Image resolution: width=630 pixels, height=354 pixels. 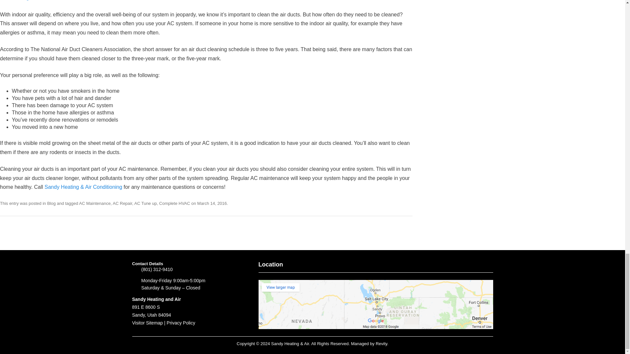 What do you see at coordinates (212, 203) in the screenshot?
I see `4:29 pm` at bounding box center [212, 203].